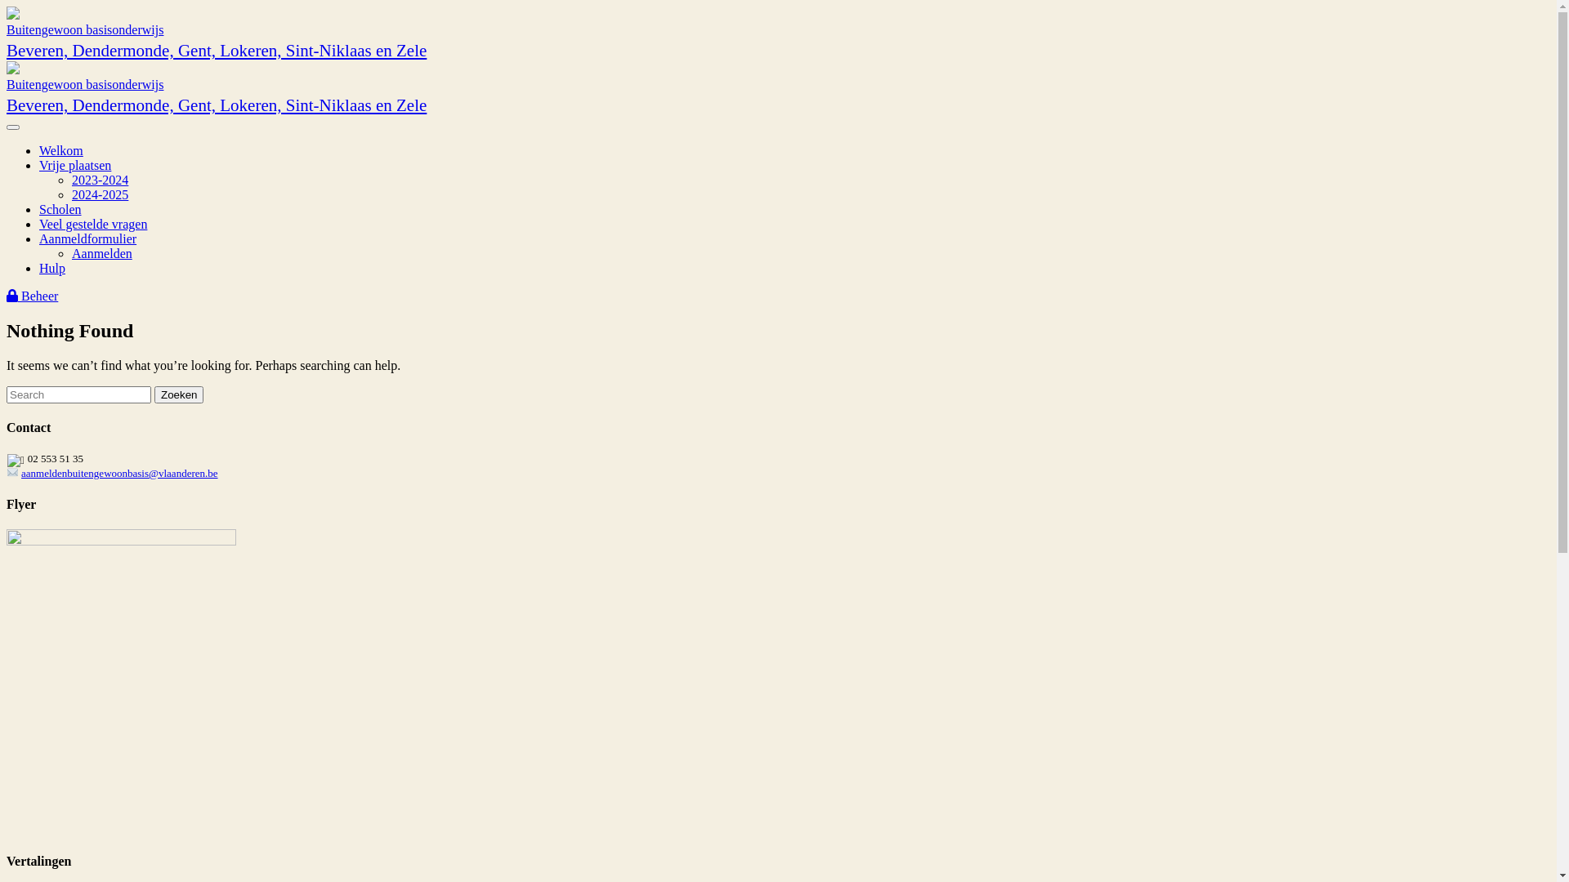 This screenshot has width=1569, height=882. Describe the element at coordinates (61, 150) in the screenshot. I see `Welkom` at that location.